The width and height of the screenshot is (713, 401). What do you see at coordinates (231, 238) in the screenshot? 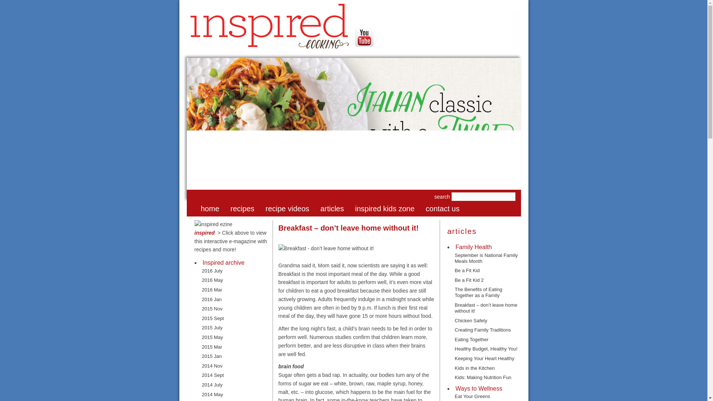
I see `Inspired magazine` at bounding box center [231, 238].